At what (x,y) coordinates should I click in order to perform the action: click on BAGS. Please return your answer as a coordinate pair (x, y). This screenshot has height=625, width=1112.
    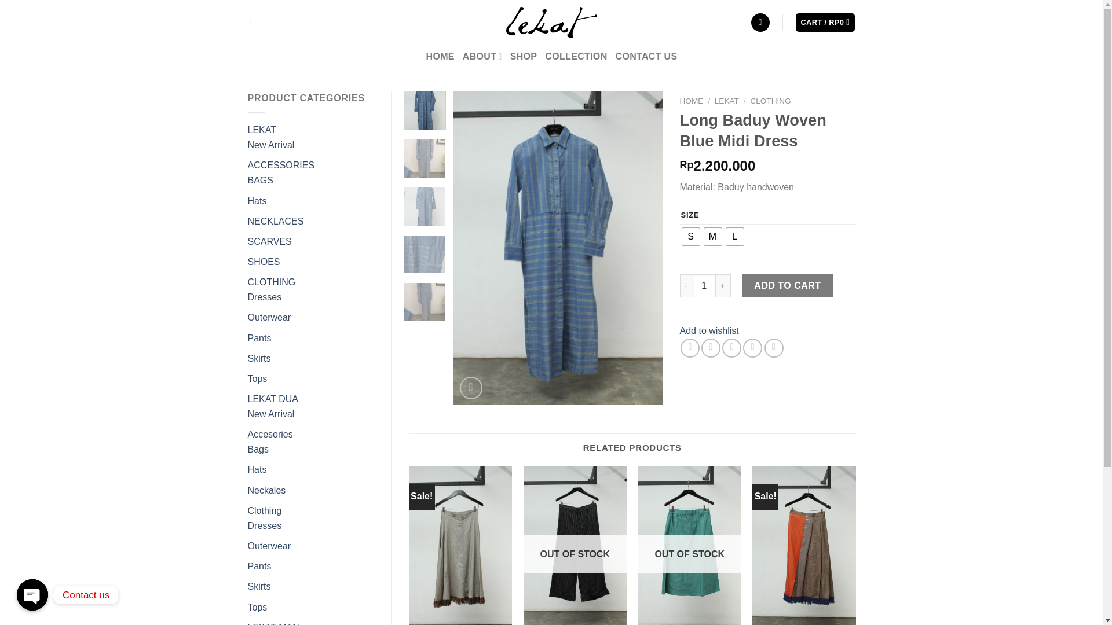
    Looking at the image, I should click on (261, 180).